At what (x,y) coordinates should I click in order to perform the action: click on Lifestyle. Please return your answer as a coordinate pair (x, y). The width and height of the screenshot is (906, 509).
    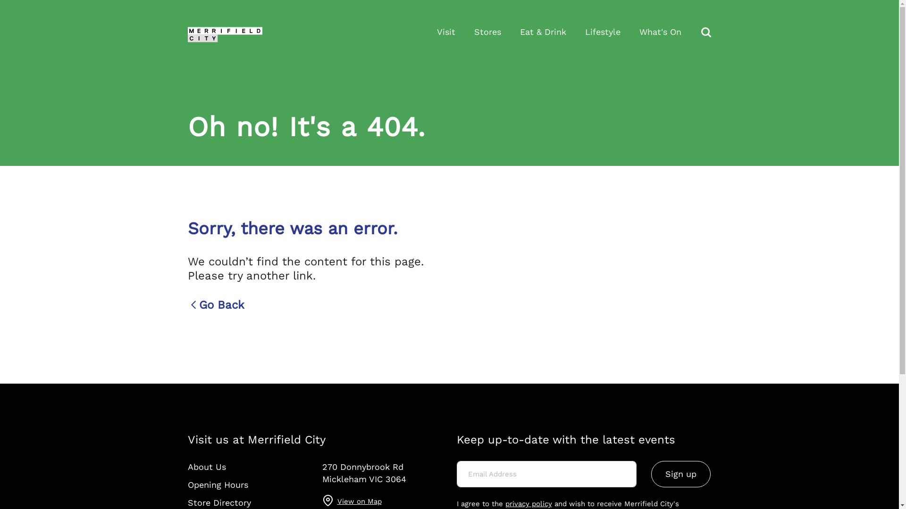
    Looking at the image, I should click on (603, 32).